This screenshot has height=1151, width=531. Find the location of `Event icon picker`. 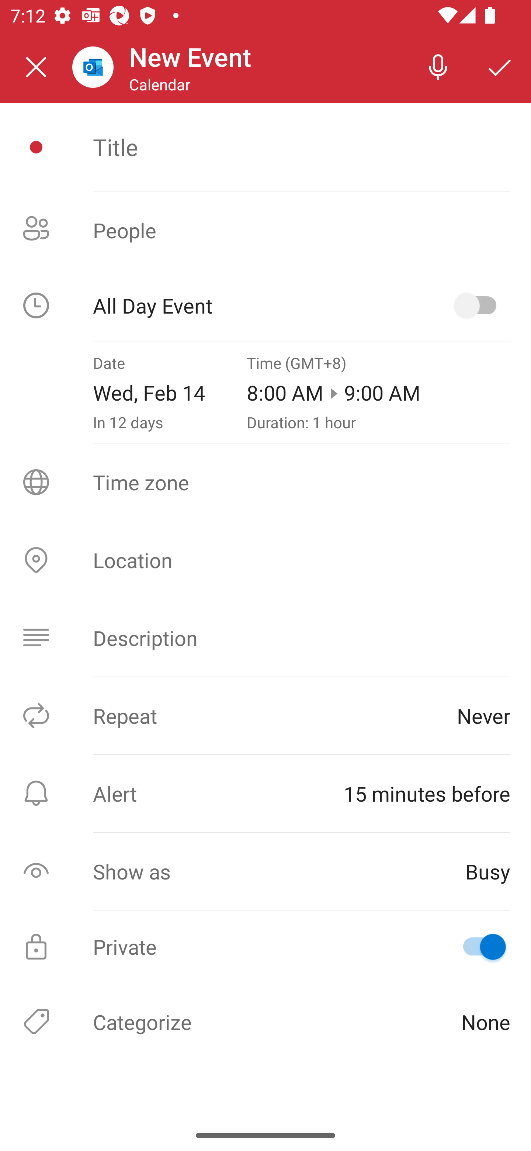

Event icon picker is located at coordinates (36, 147).